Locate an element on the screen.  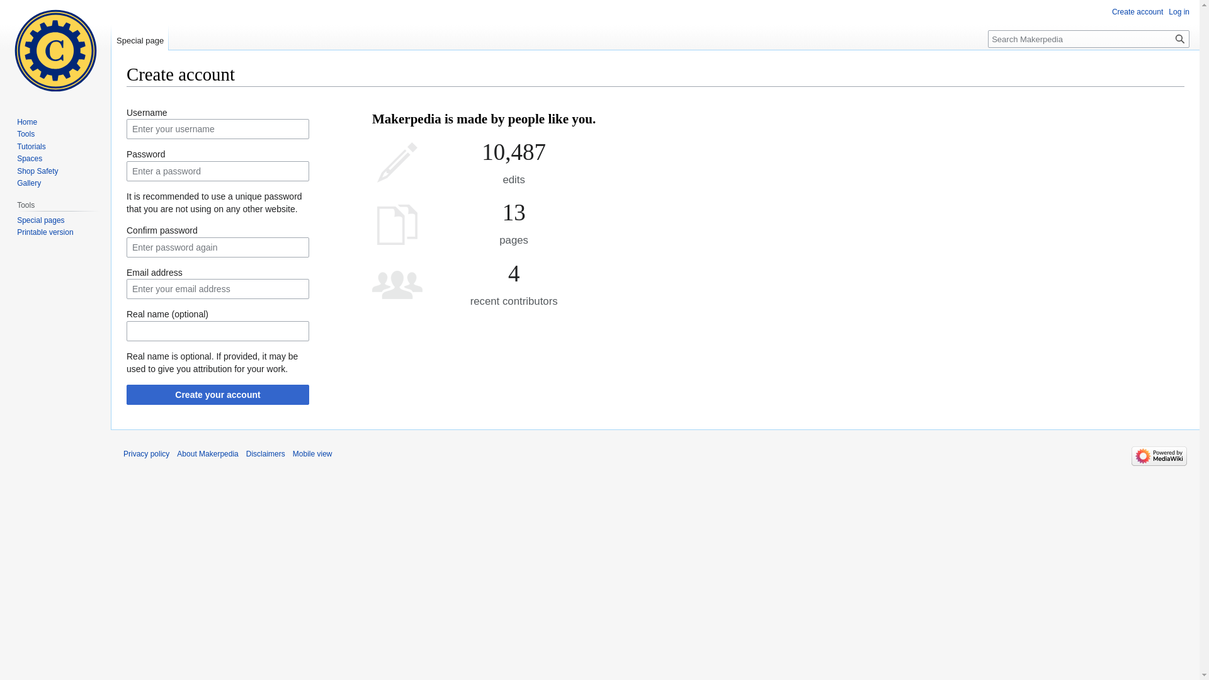
Special pages is located at coordinates (40, 220).